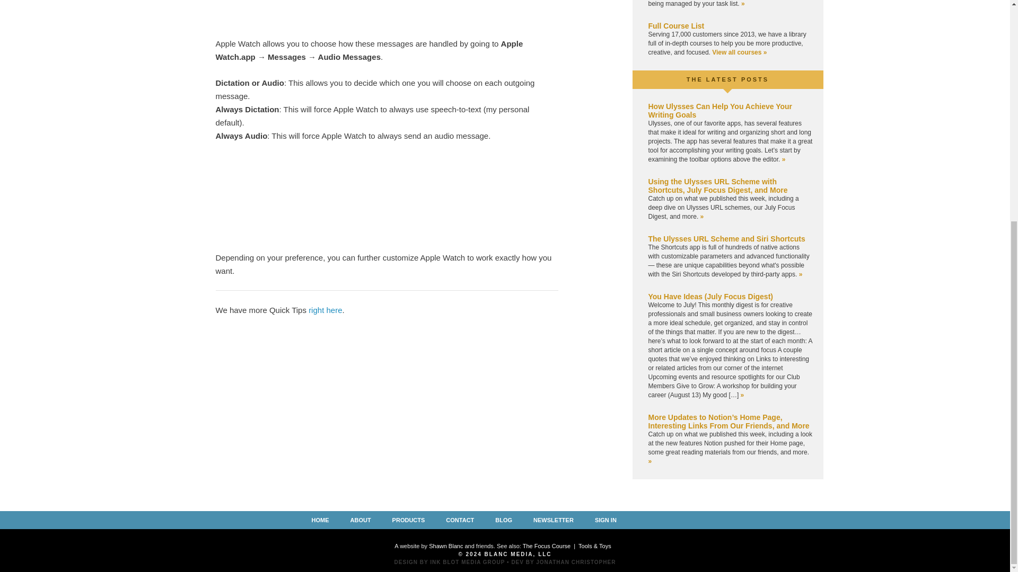 The image size is (1018, 572). What do you see at coordinates (719, 110) in the screenshot?
I see `How Ulysses Can Help You Achieve Your Writing Goals` at bounding box center [719, 110].